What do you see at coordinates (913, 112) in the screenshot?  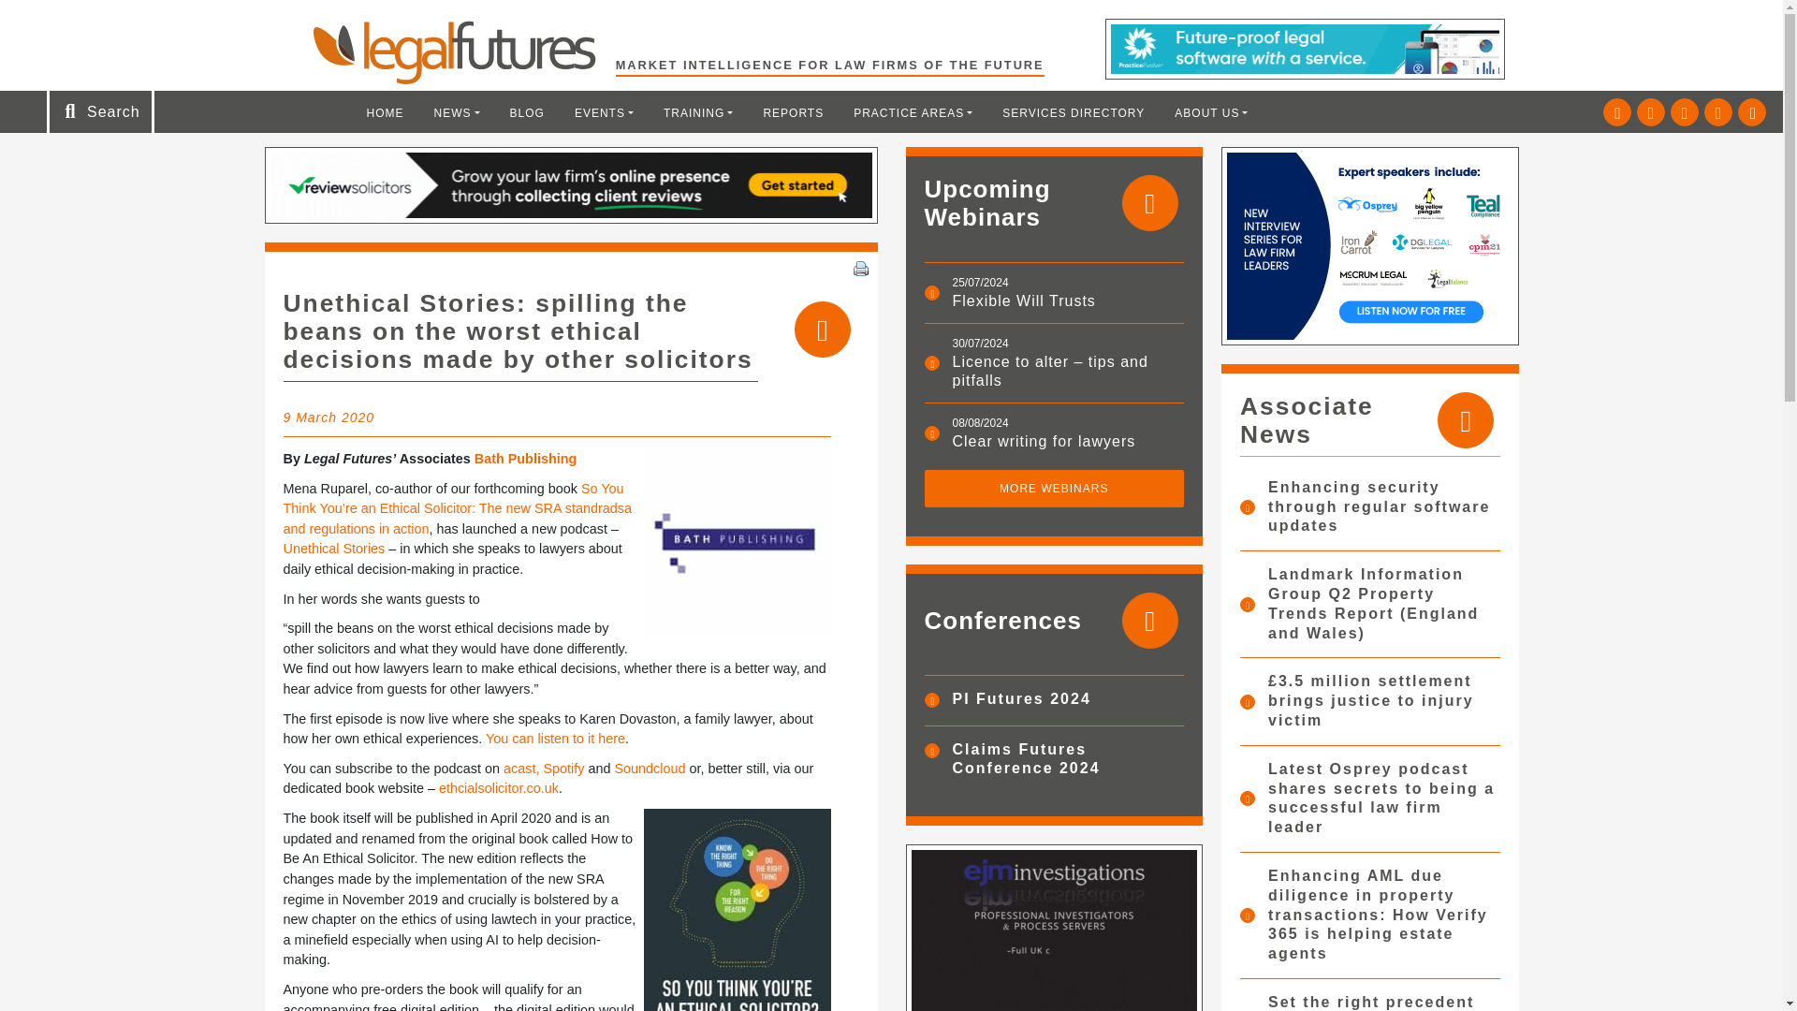 I see `PRACTICE AREAS` at bounding box center [913, 112].